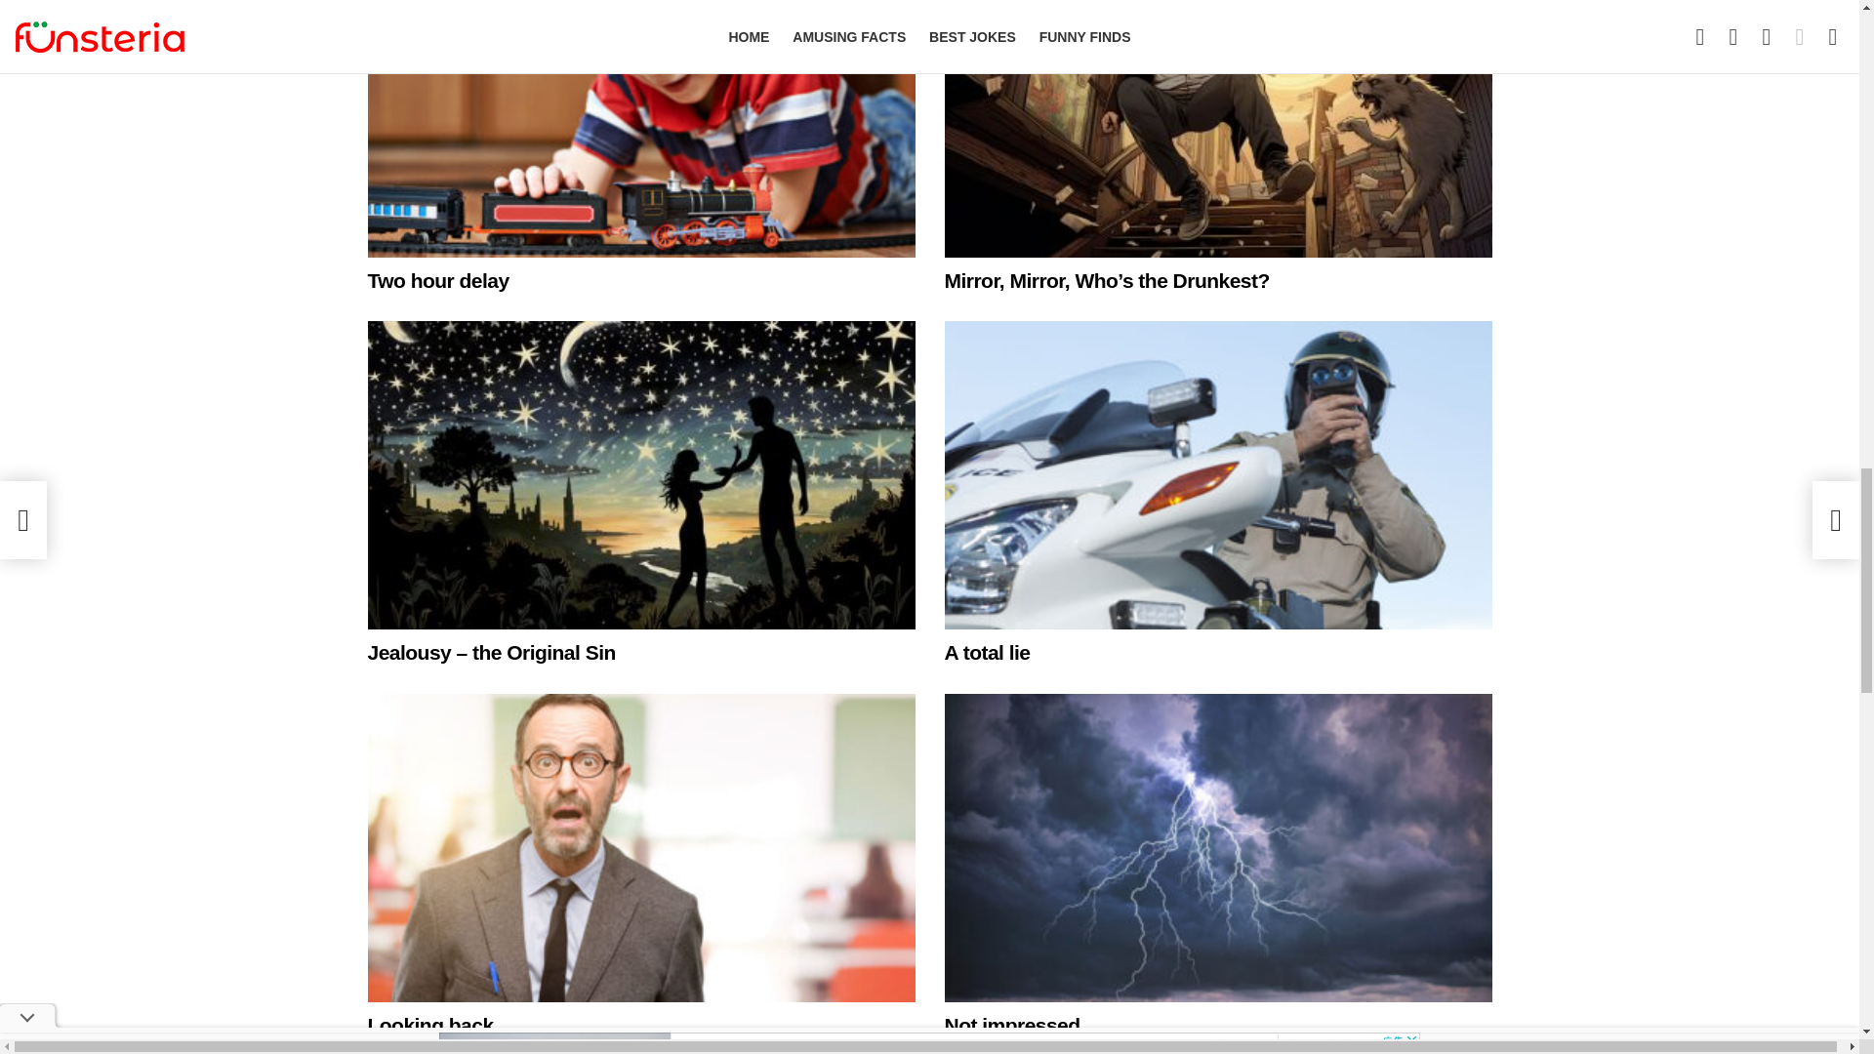 Image resolution: width=1874 pixels, height=1054 pixels. I want to click on Two hour delay, so click(640, 129).